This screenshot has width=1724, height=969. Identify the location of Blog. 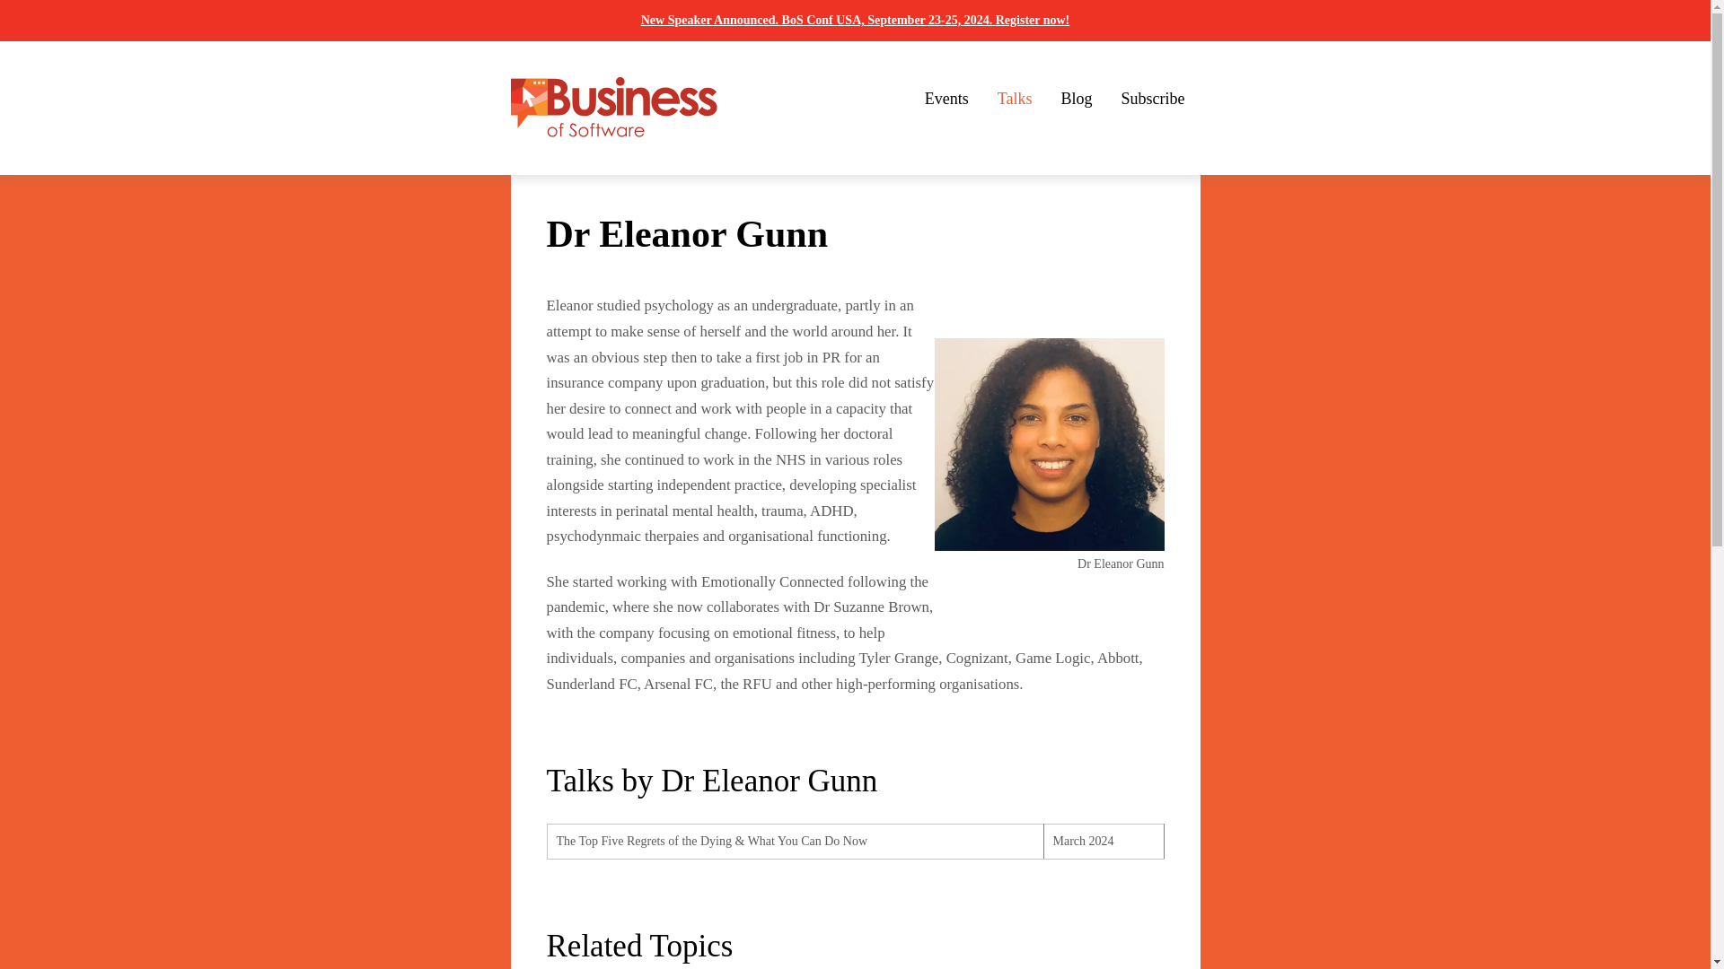
(1076, 99).